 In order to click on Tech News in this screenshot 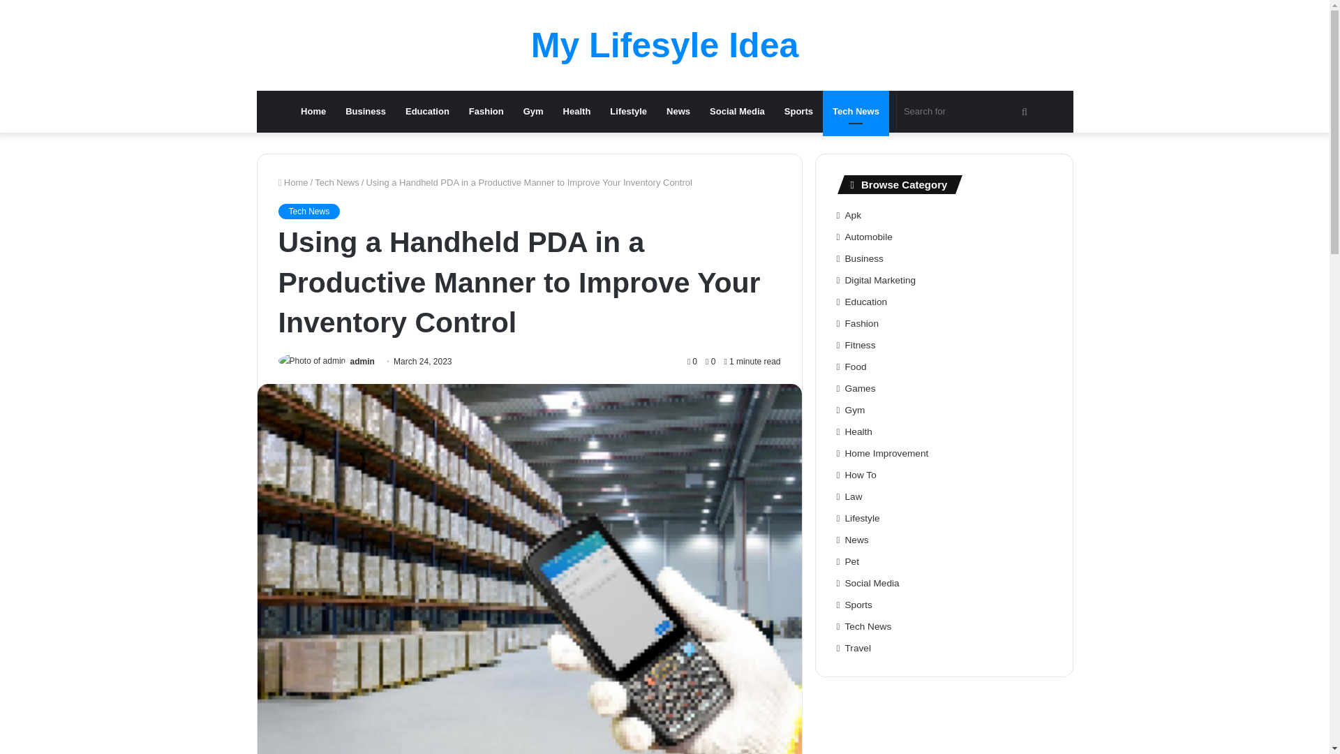, I will do `click(856, 112)`.